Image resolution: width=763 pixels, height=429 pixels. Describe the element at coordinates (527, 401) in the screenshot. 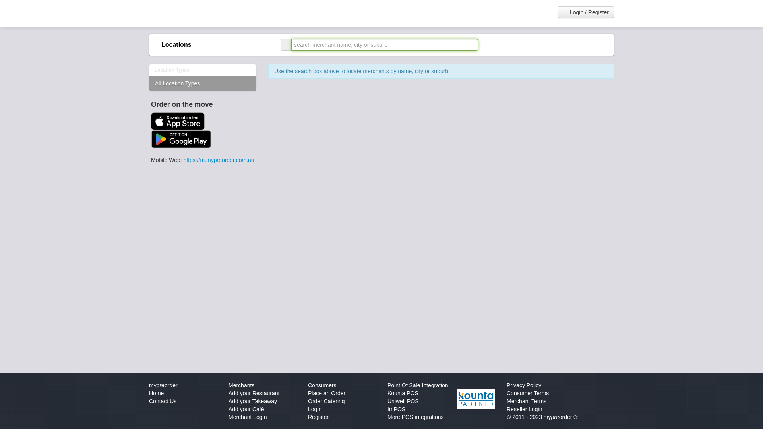

I see `Merchant Terms` at that location.